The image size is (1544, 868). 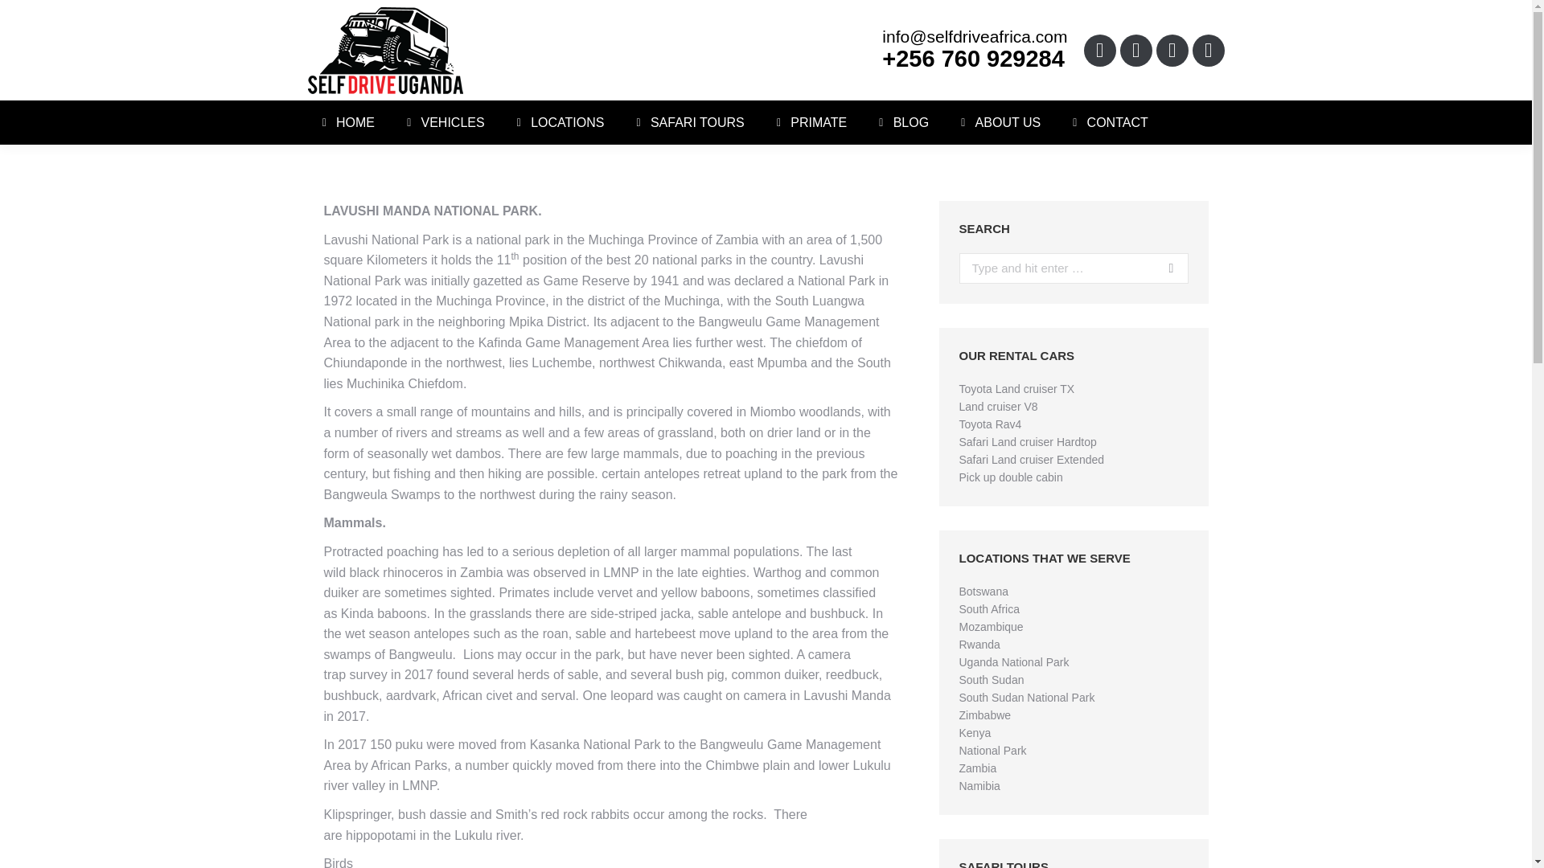 I want to click on Linkedin page opens in new window, so click(x=1172, y=50).